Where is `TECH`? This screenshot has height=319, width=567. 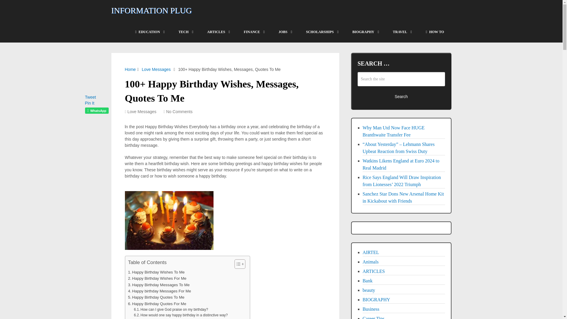 TECH is located at coordinates (185, 32).